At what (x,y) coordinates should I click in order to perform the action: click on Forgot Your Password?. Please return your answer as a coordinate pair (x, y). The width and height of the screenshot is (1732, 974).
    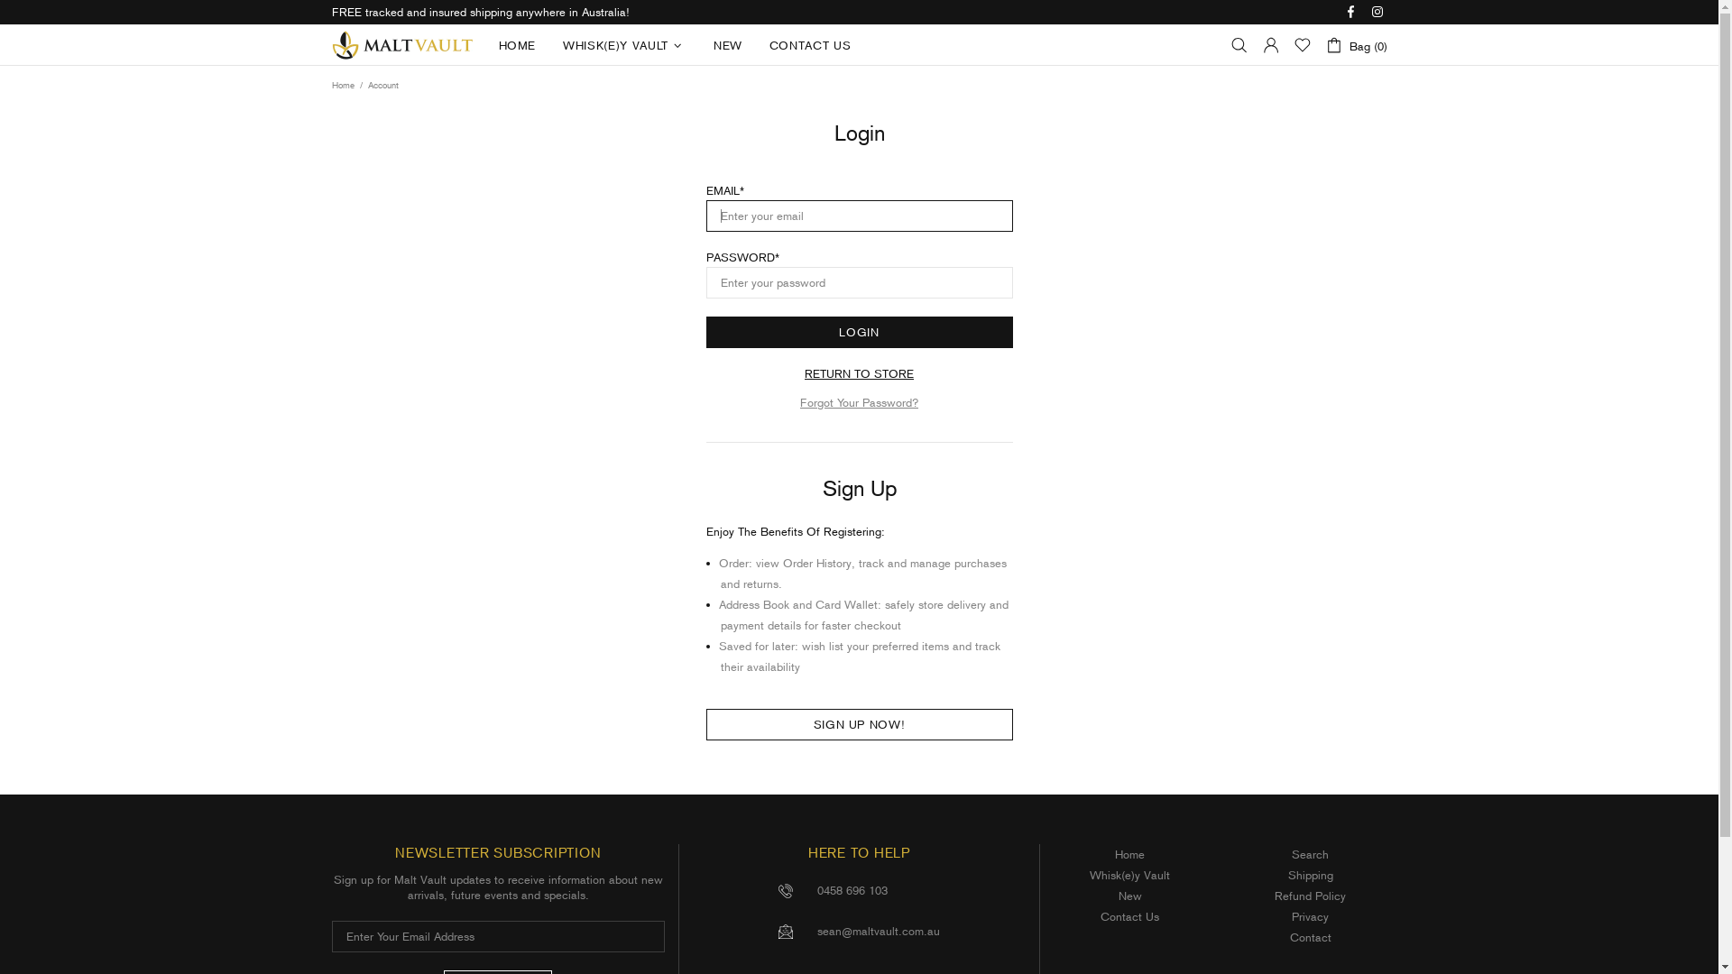
    Looking at the image, I should click on (859, 402).